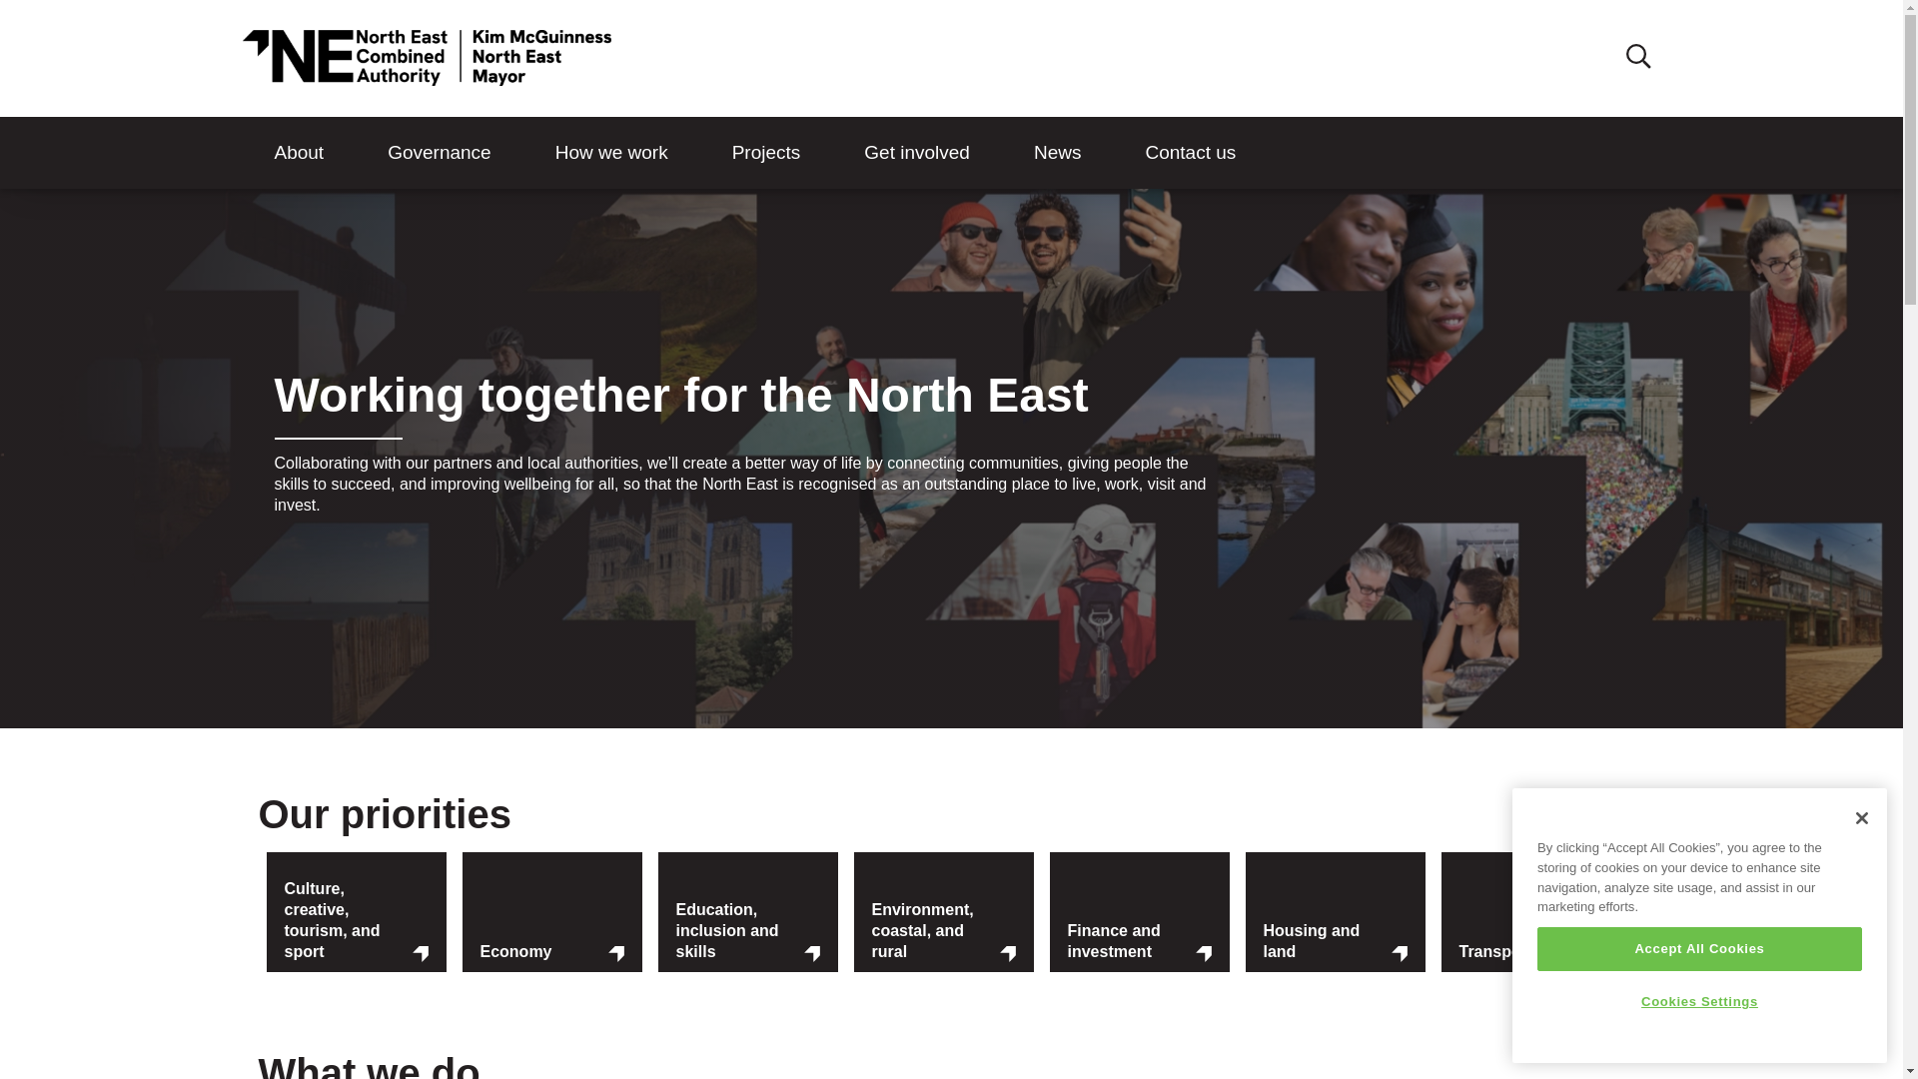  Describe the element at coordinates (1138, 941) in the screenshot. I see `Finance and investment` at that location.